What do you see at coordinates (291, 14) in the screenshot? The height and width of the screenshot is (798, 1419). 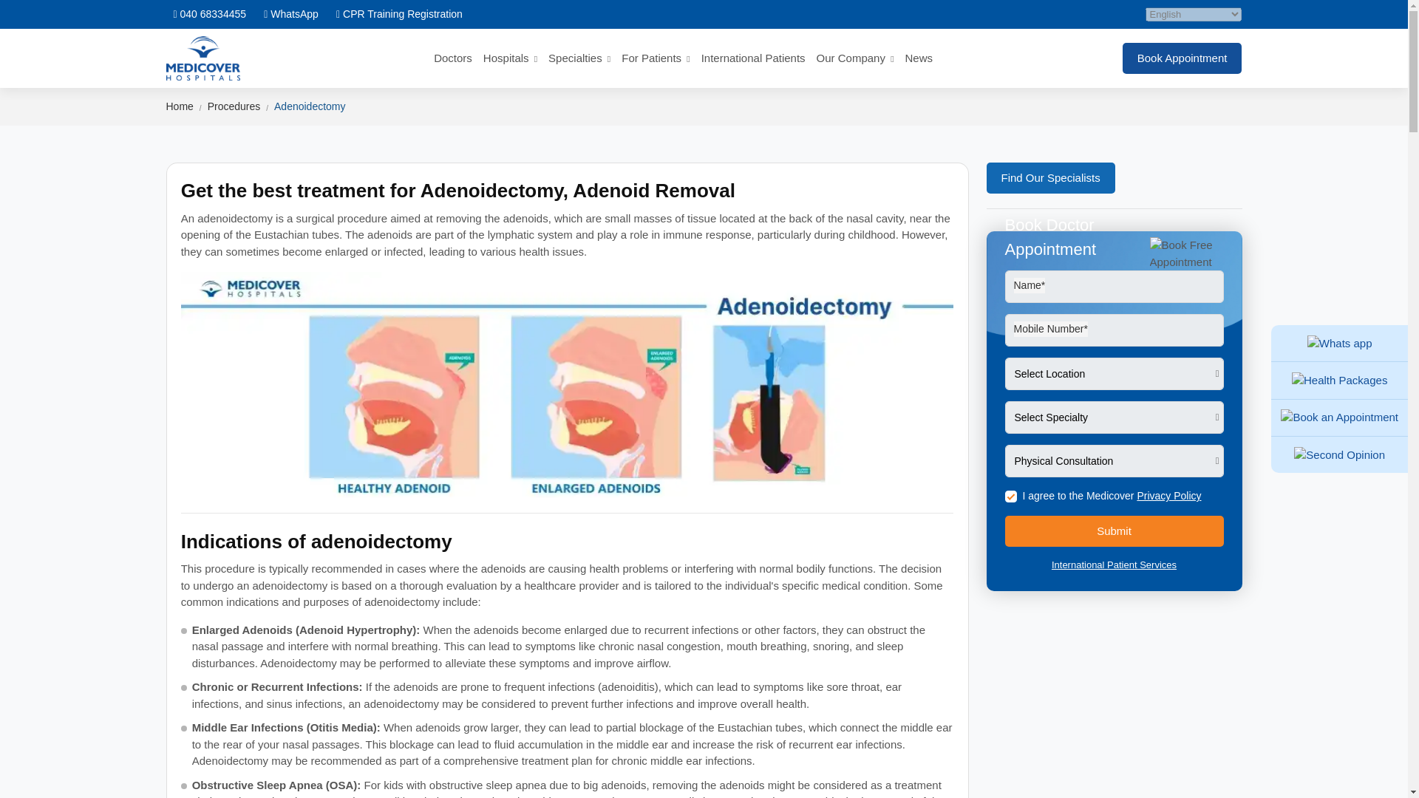 I see `WhatsApp` at bounding box center [291, 14].